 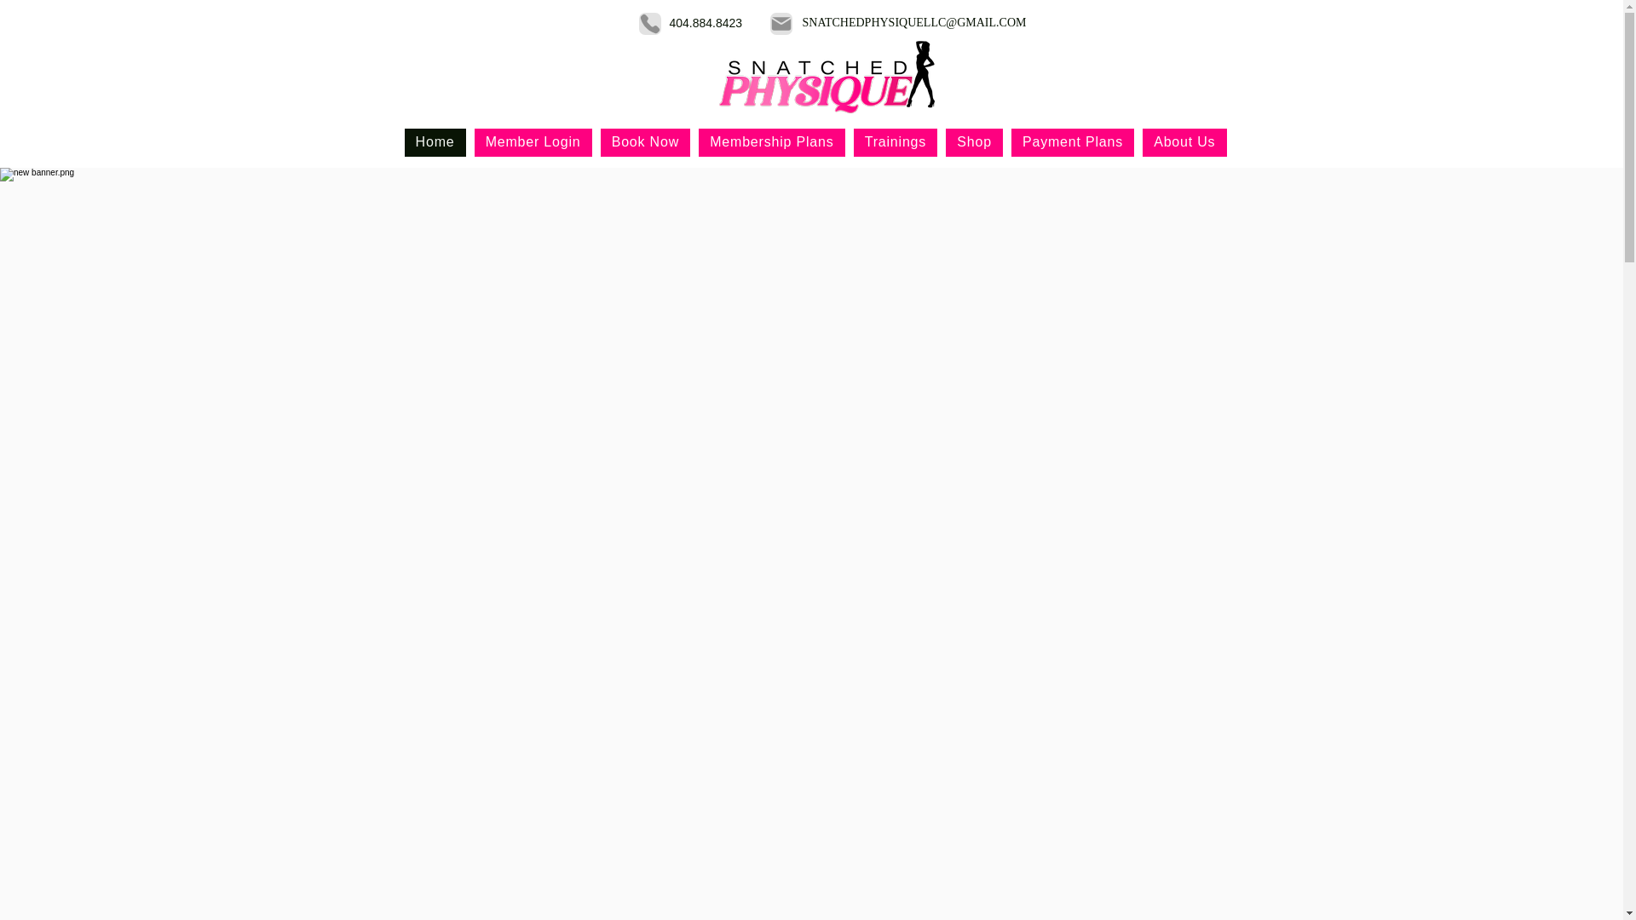 What do you see at coordinates (1184, 142) in the screenshot?
I see `About Us` at bounding box center [1184, 142].